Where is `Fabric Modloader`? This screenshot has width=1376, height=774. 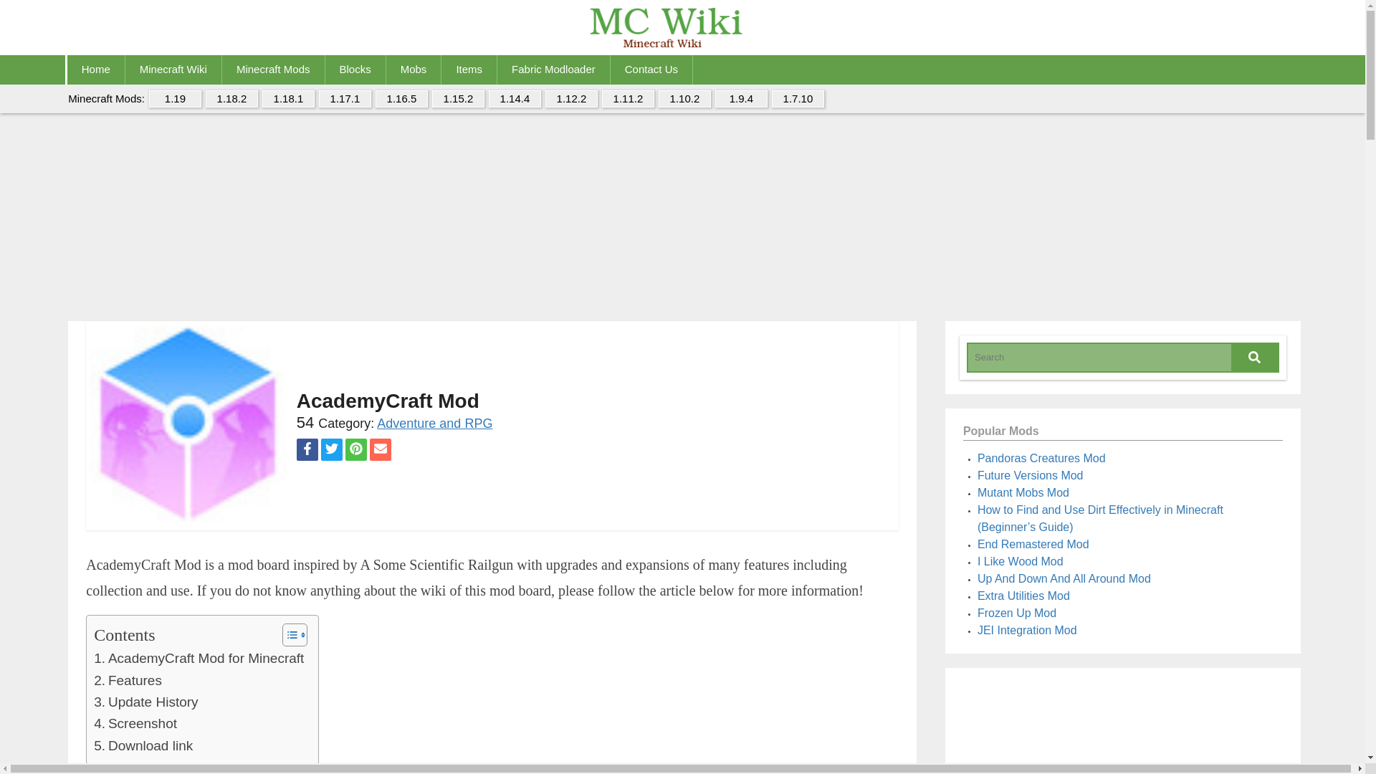 Fabric Modloader is located at coordinates (553, 69).